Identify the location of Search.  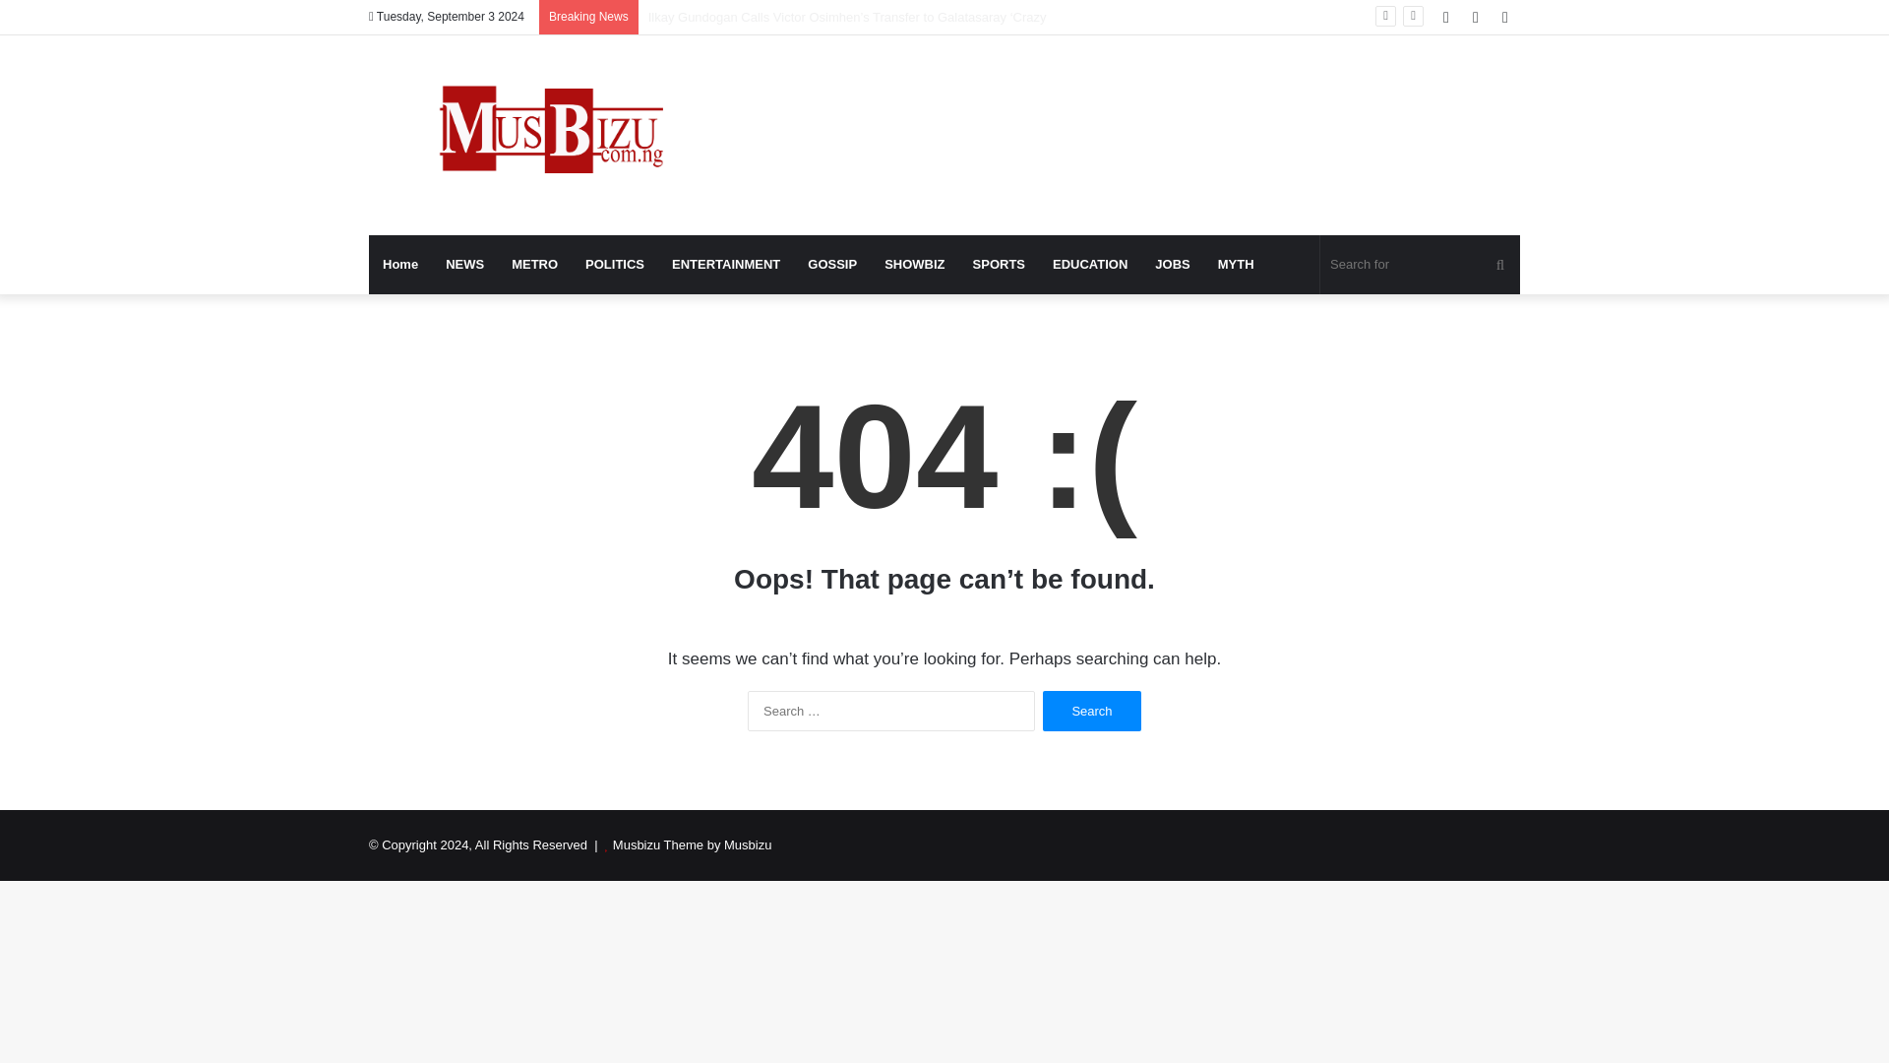
(1091, 711).